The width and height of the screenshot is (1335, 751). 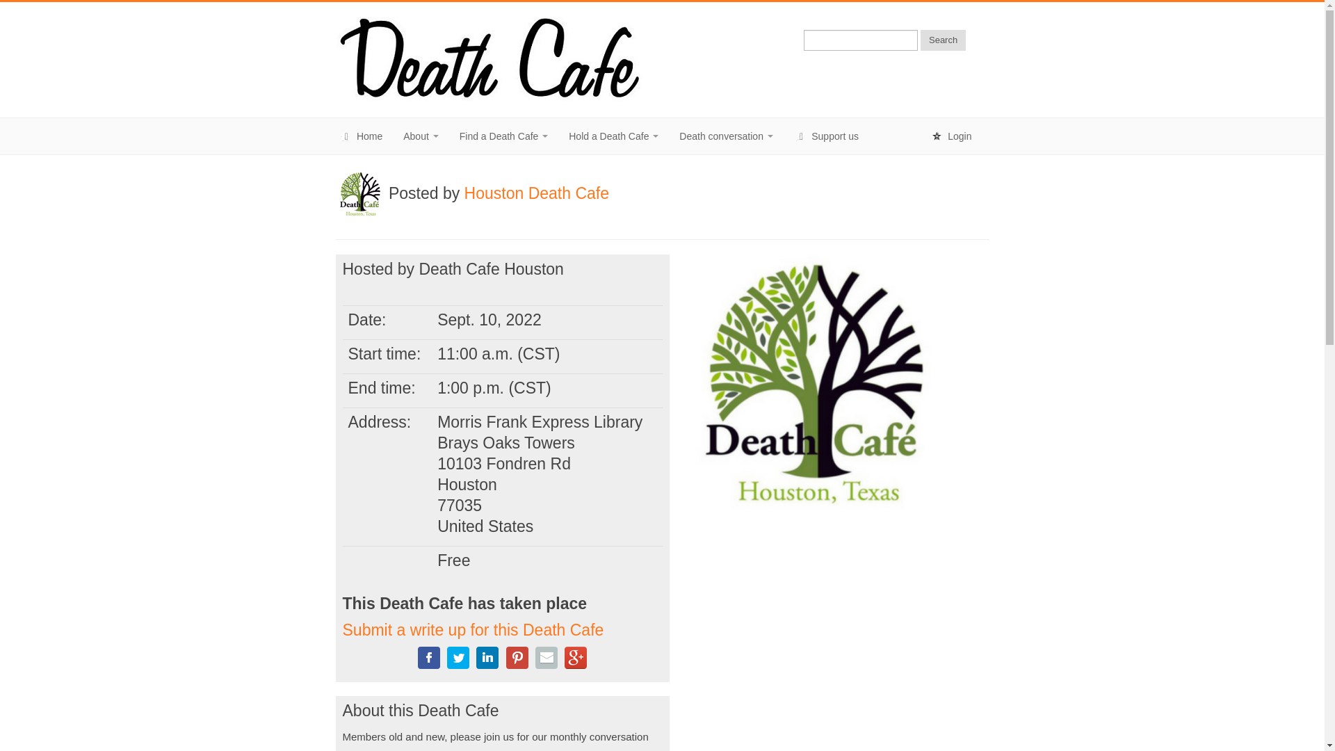 What do you see at coordinates (420, 136) in the screenshot?
I see `About` at bounding box center [420, 136].